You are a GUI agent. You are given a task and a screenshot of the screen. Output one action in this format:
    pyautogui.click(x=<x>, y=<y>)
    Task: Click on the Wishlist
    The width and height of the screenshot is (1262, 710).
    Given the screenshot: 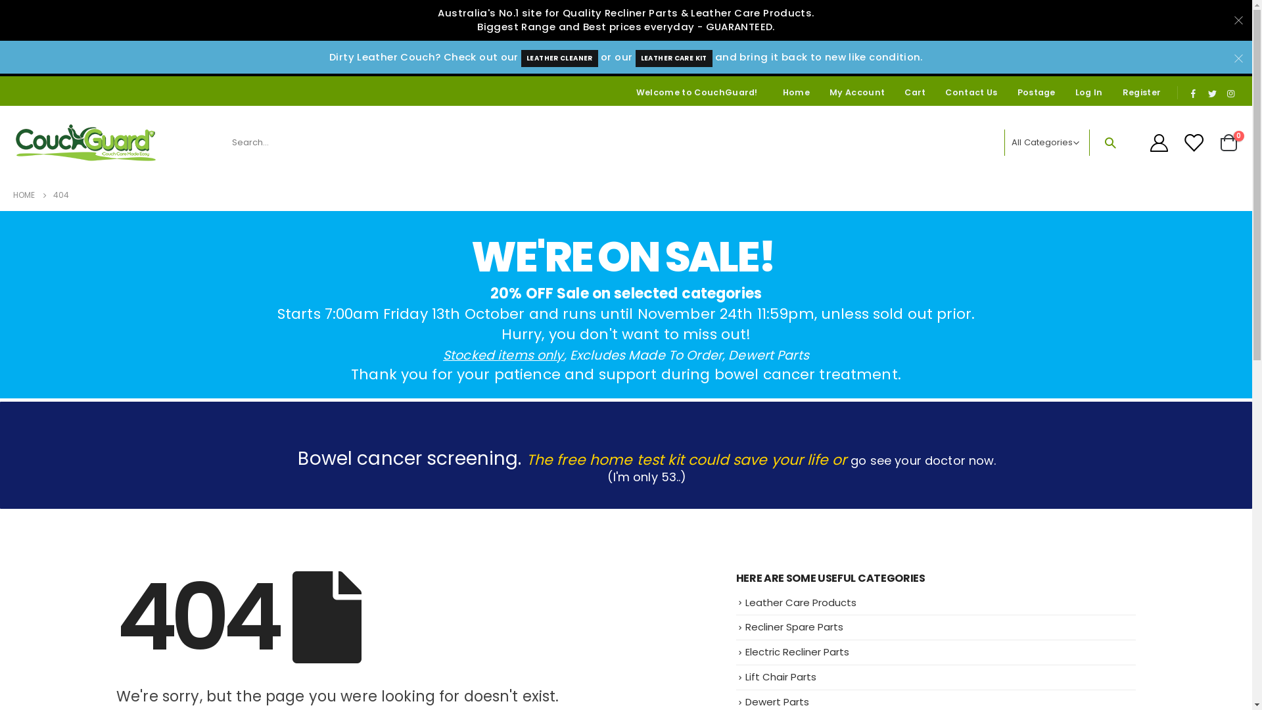 What is the action you would take?
    pyautogui.click(x=1195, y=143)
    